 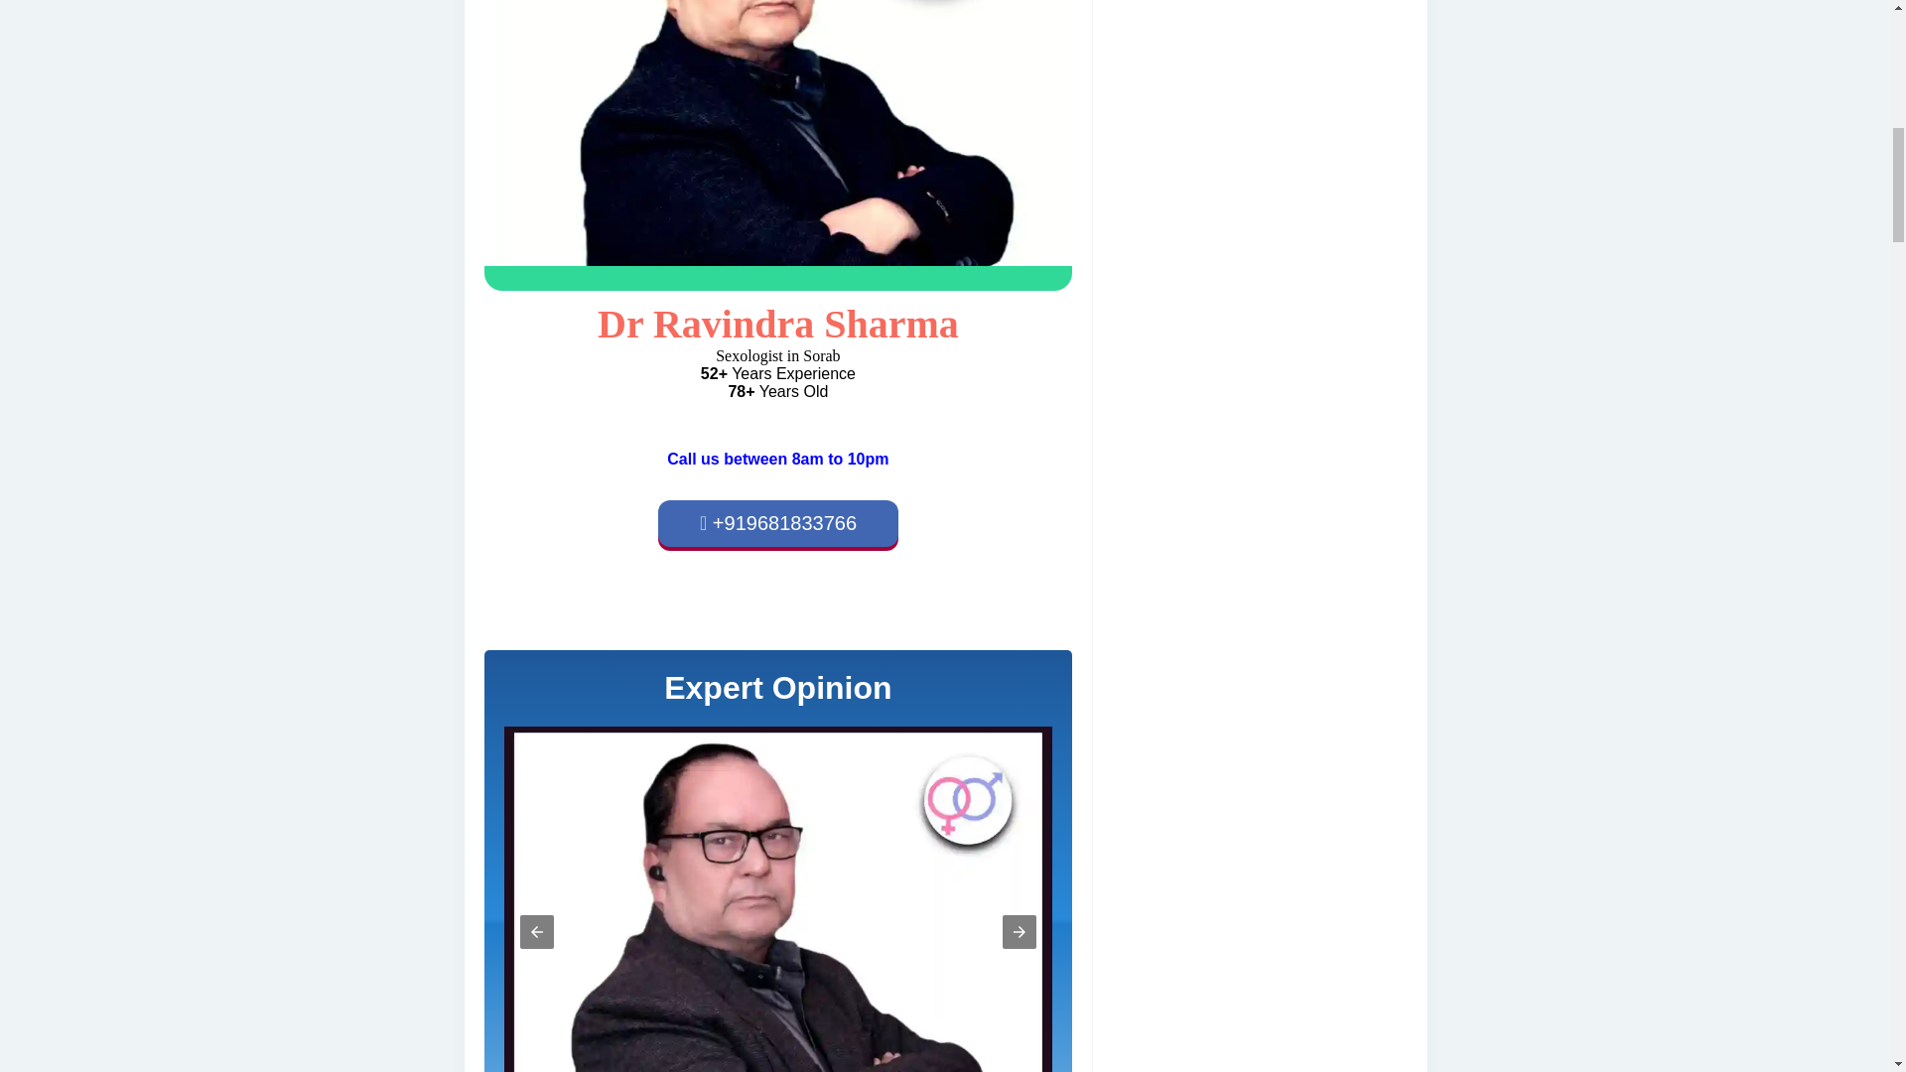 What do you see at coordinates (778, 145) in the screenshot?
I see `Sexologist in Sorab` at bounding box center [778, 145].